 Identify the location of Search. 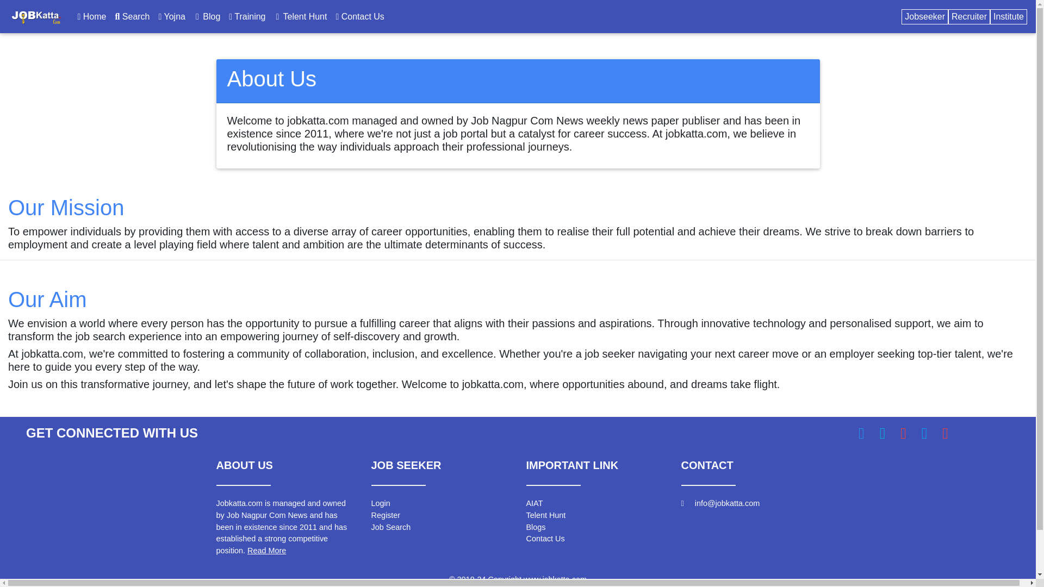
(132, 16).